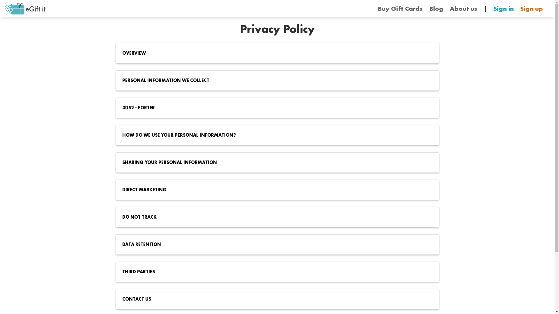 Image resolution: width=559 pixels, height=314 pixels. Describe the element at coordinates (273, 81) in the screenshot. I see `PERSONAL INFORMATION WE COLLECT` at that location.